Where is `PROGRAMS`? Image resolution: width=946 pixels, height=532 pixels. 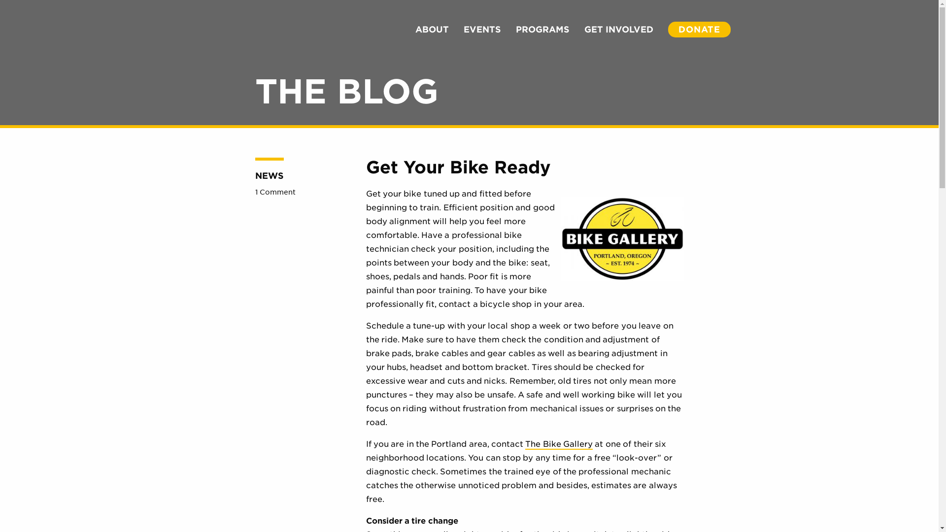
PROGRAMS is located at coordinates (542, 29).